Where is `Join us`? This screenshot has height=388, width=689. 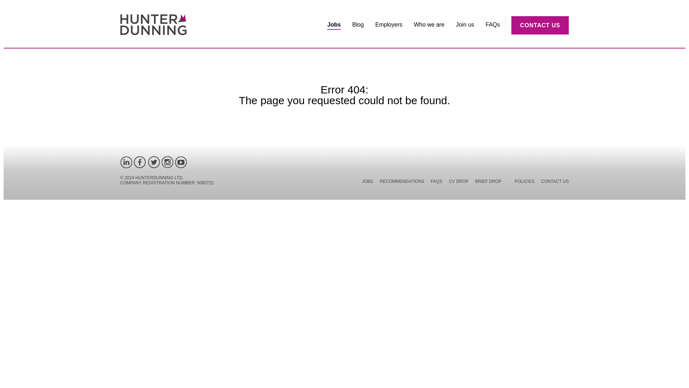 Join us is located at coordinates (465, 25).